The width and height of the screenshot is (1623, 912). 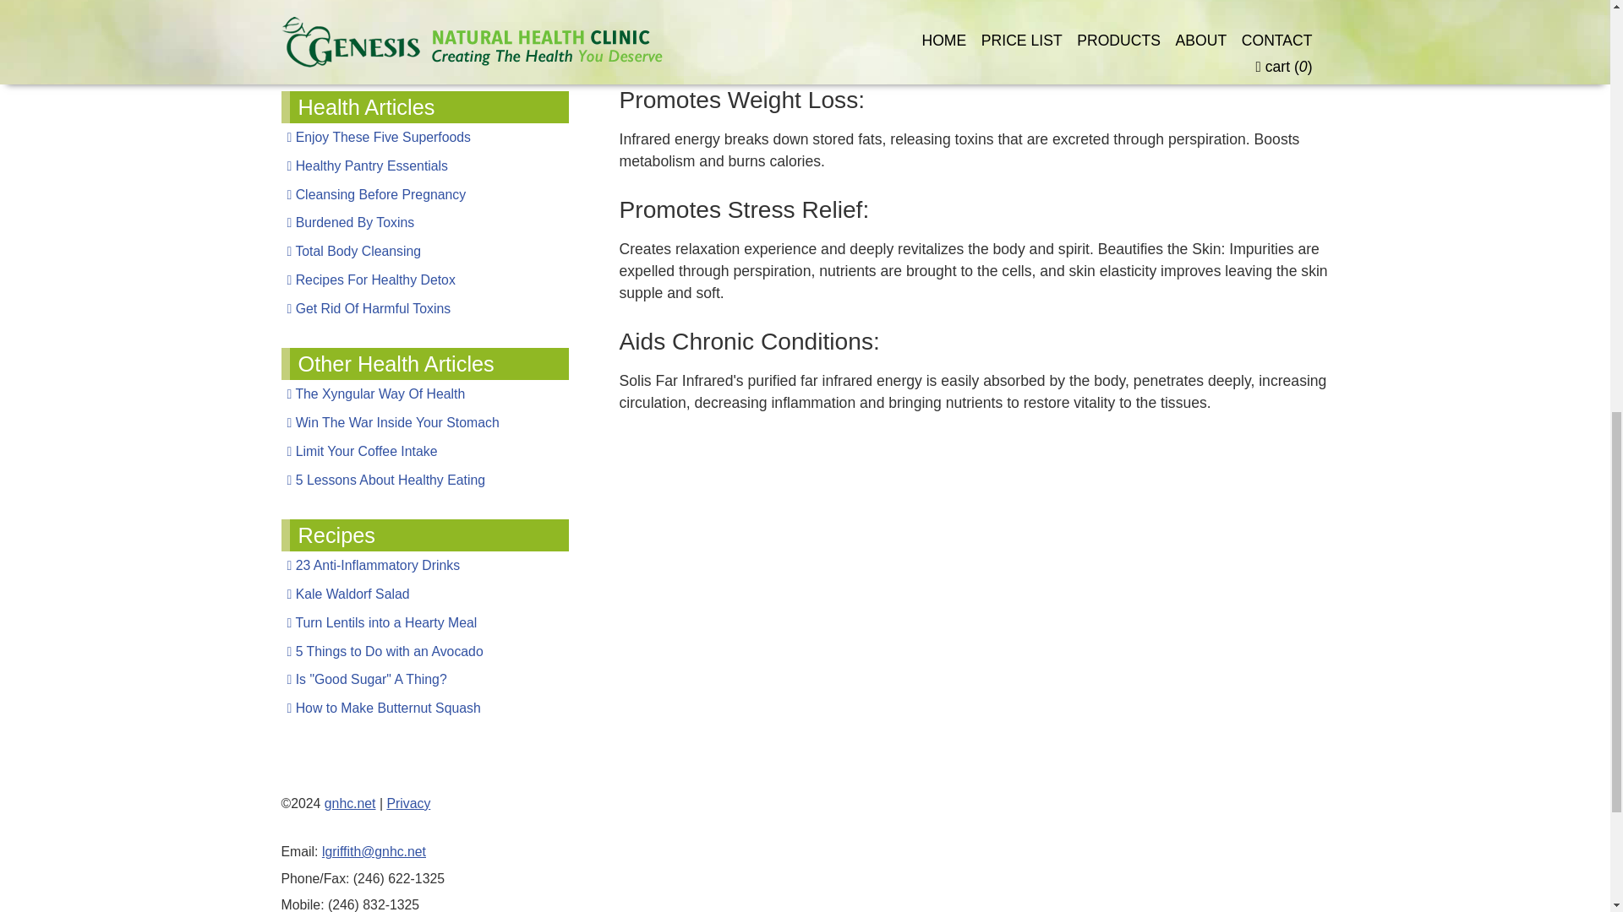 What do you see at coordinates (424, 394) in the screenshot?
I see `The Xyngular Way Of Health` at bounding box center [424, 394].